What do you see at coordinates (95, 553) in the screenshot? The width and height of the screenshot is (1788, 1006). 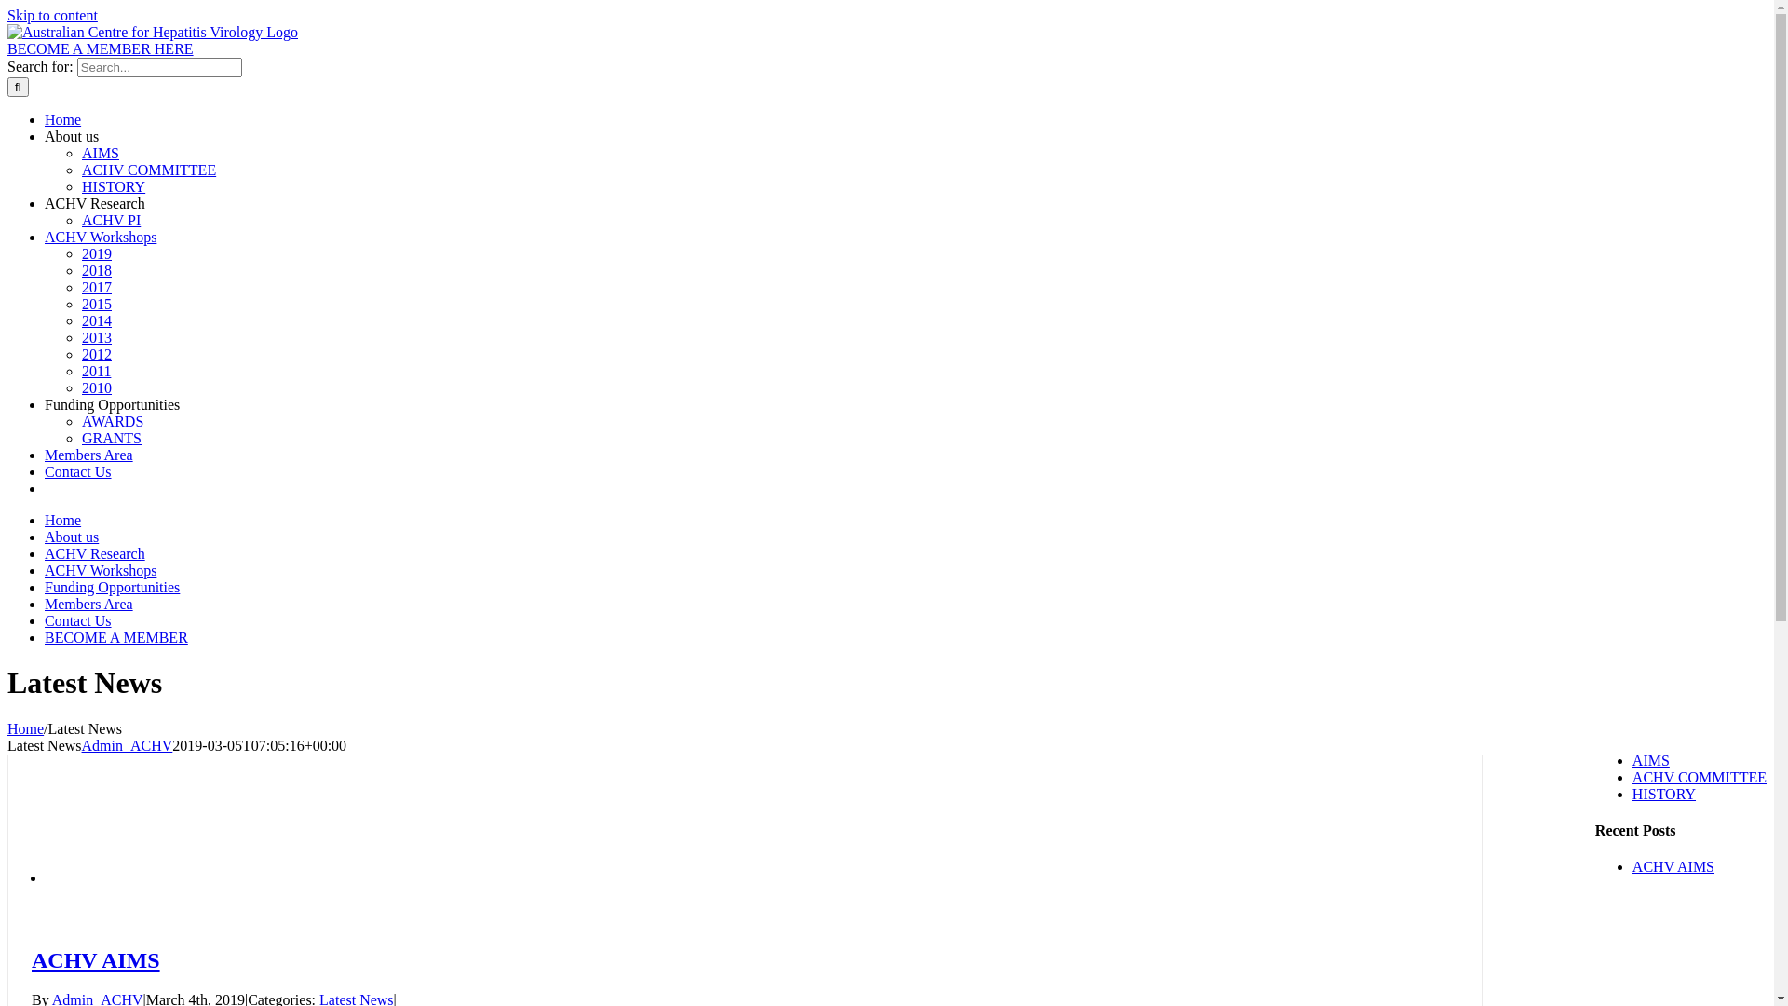 I see `ACHV Research` at bounding box center [95, 553].